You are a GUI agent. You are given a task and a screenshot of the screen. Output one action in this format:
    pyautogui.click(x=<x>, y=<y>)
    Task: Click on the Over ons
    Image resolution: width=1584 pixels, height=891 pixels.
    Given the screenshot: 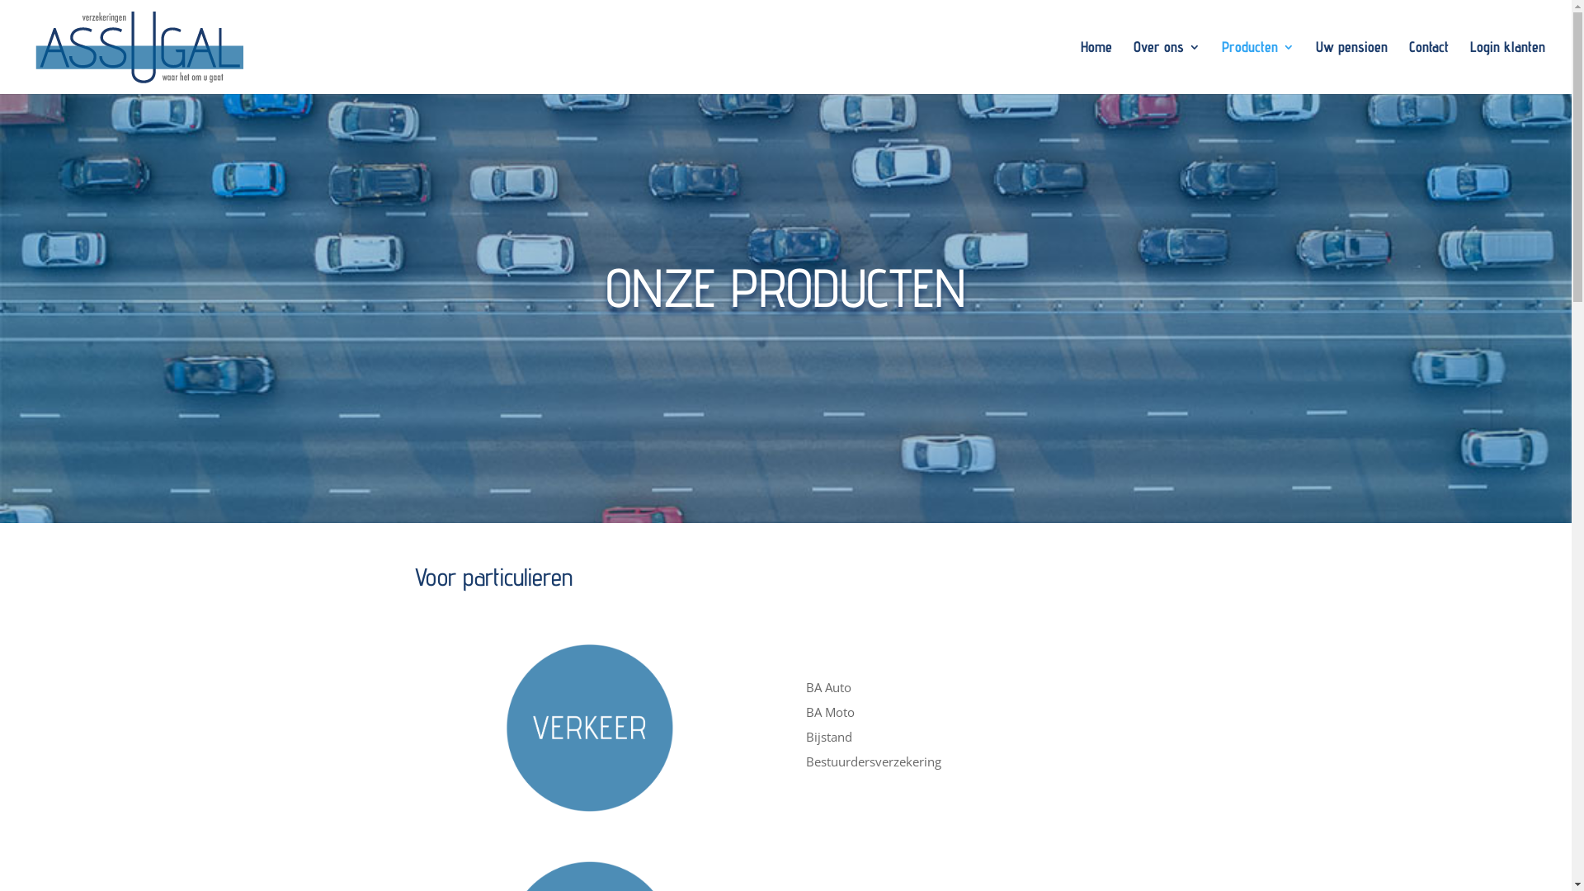 What is the action you would take?
    pyautogui.click(x=1167, y=68)
    